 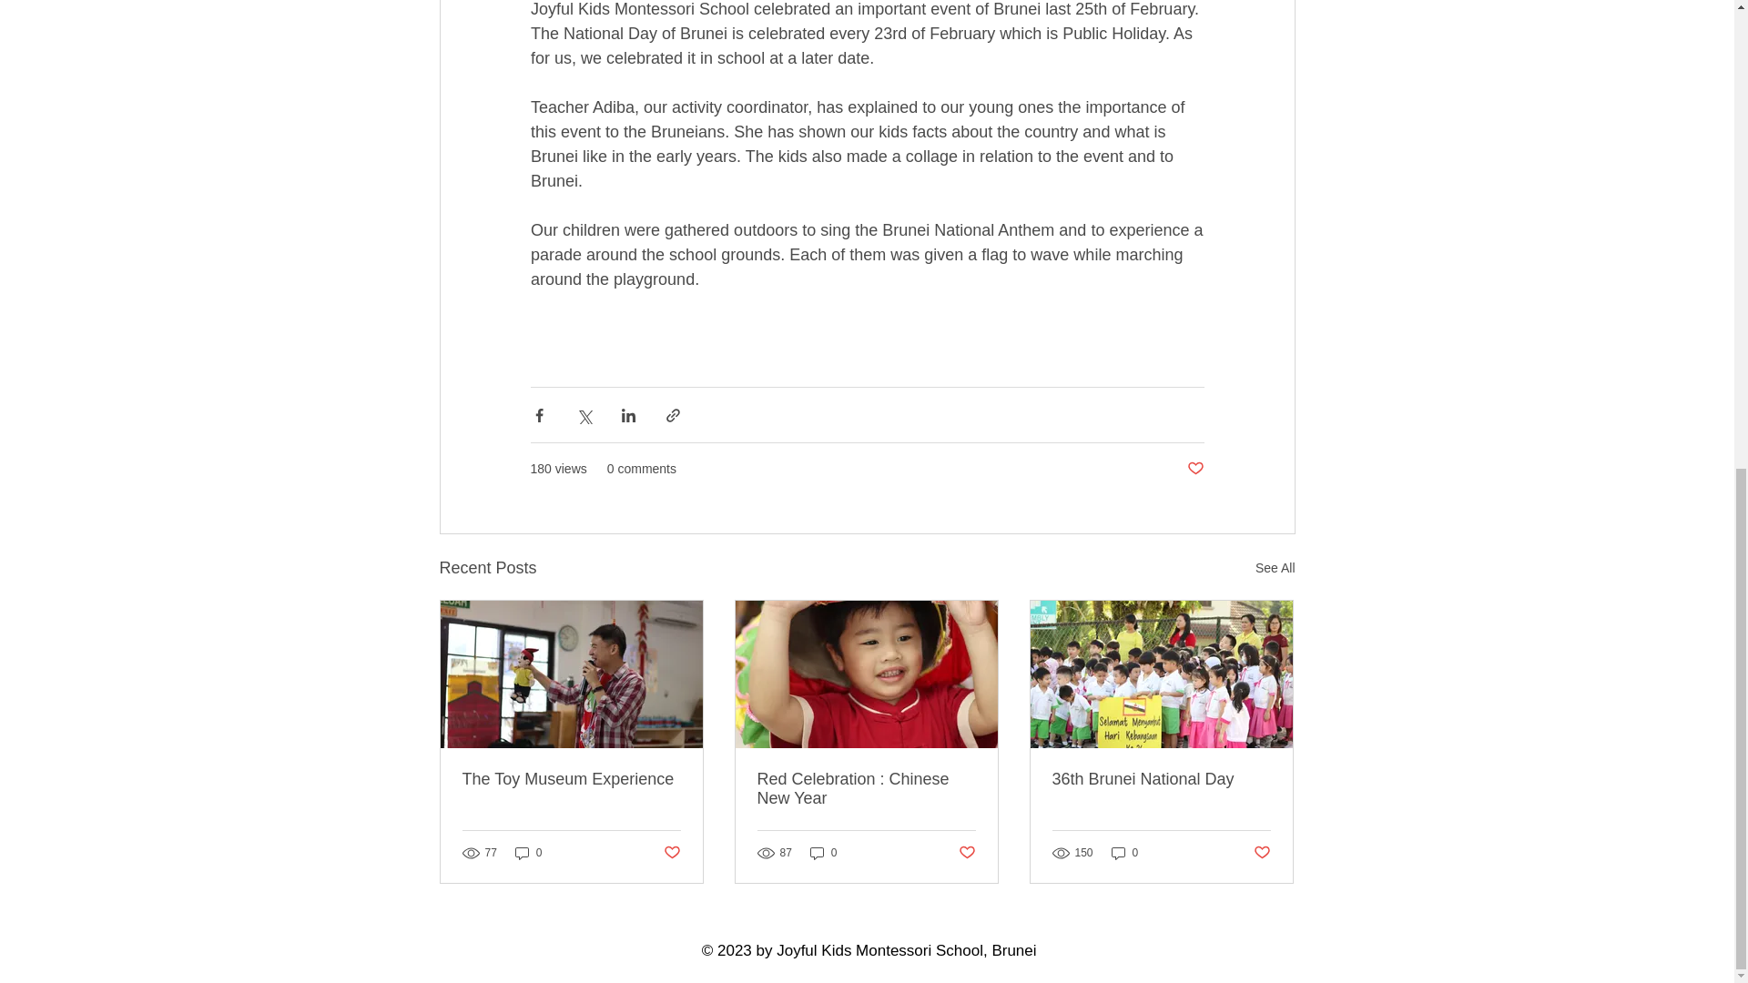 What do you see at coordinates (1161, 779) in the screenshot?
I see `36th Brunei National Day` at bounding box center [1161, 779].